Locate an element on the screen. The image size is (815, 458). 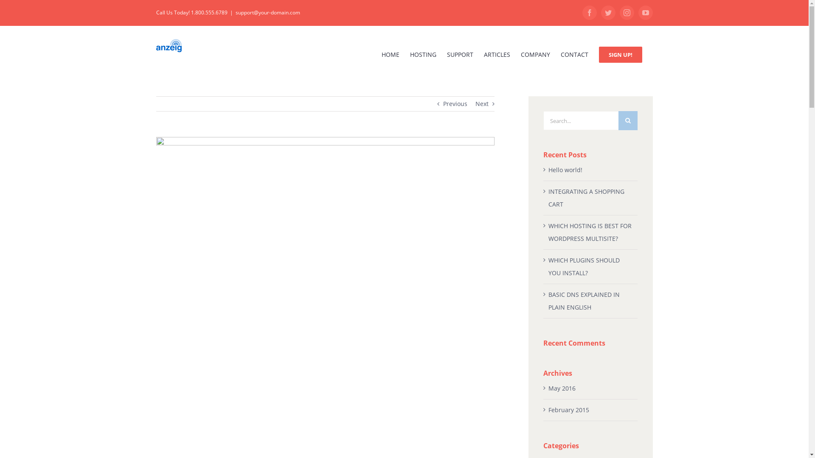
Twitter is located at coordinates (608, 13).